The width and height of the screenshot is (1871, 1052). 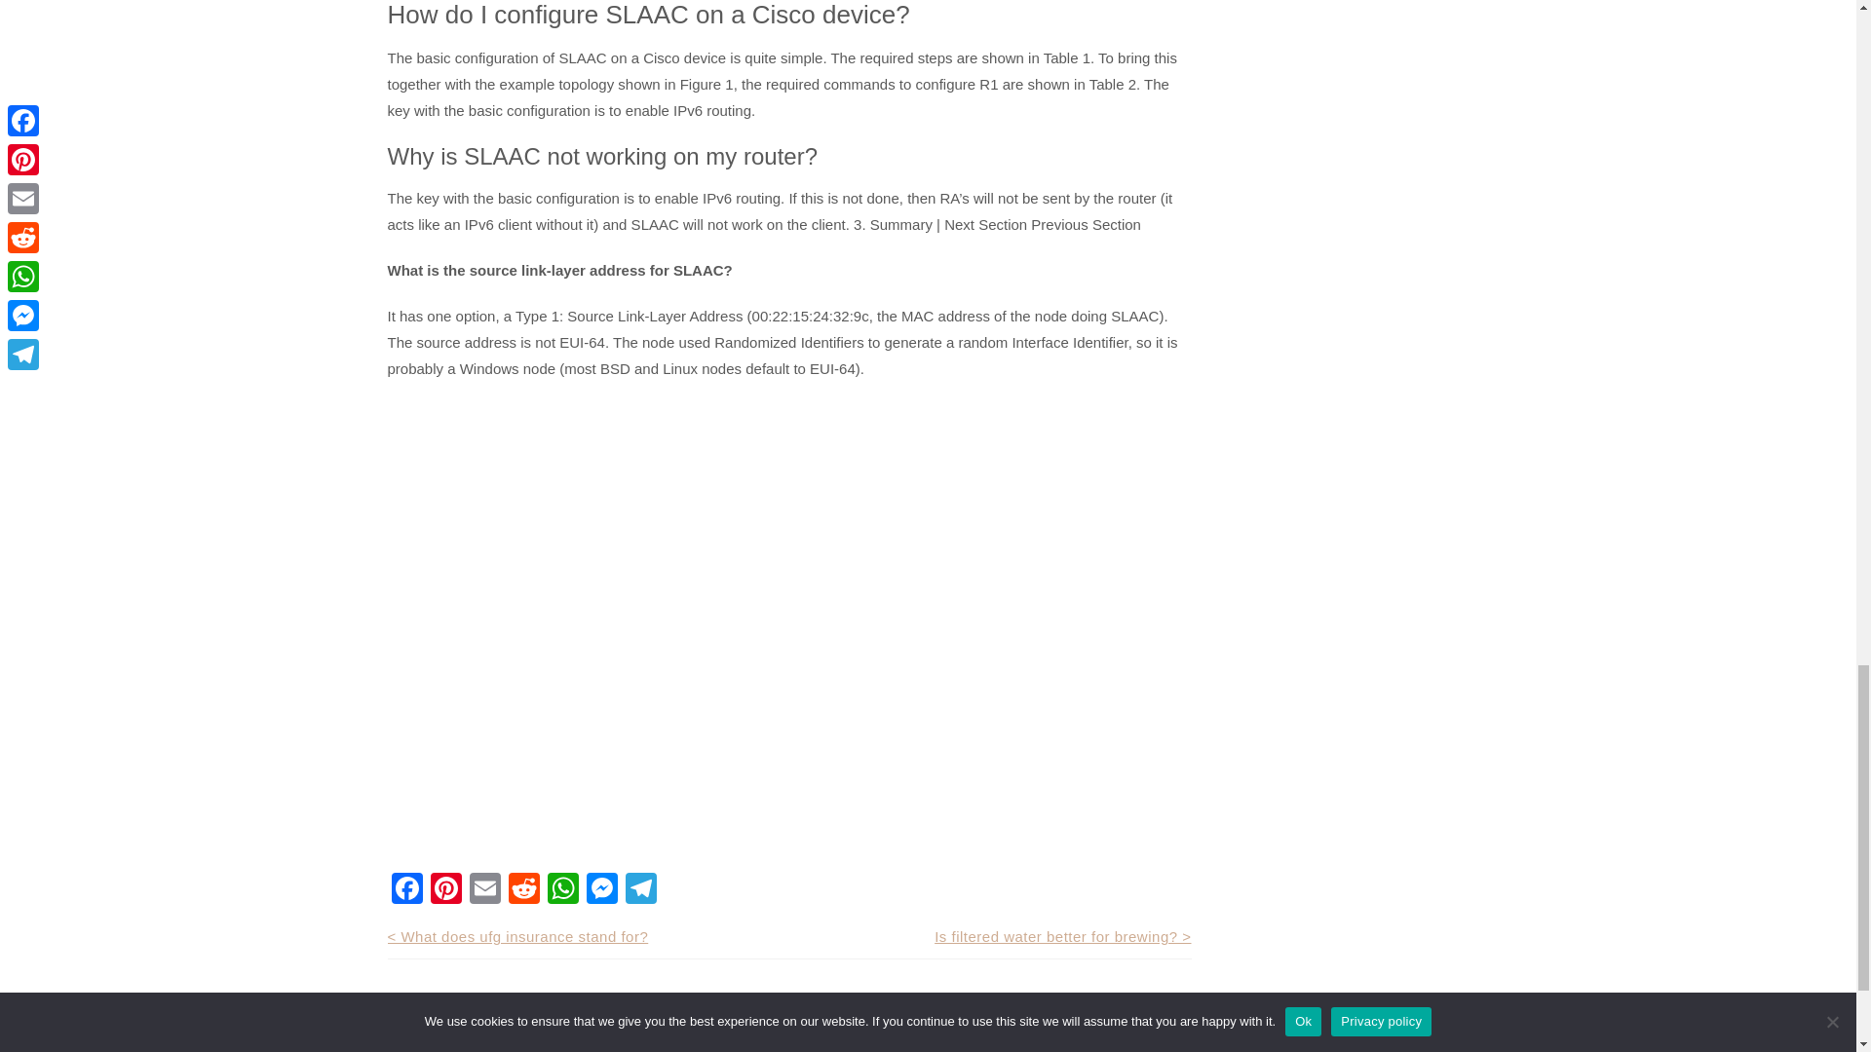 I want to click on Telegram, so click(x=640, y=890).